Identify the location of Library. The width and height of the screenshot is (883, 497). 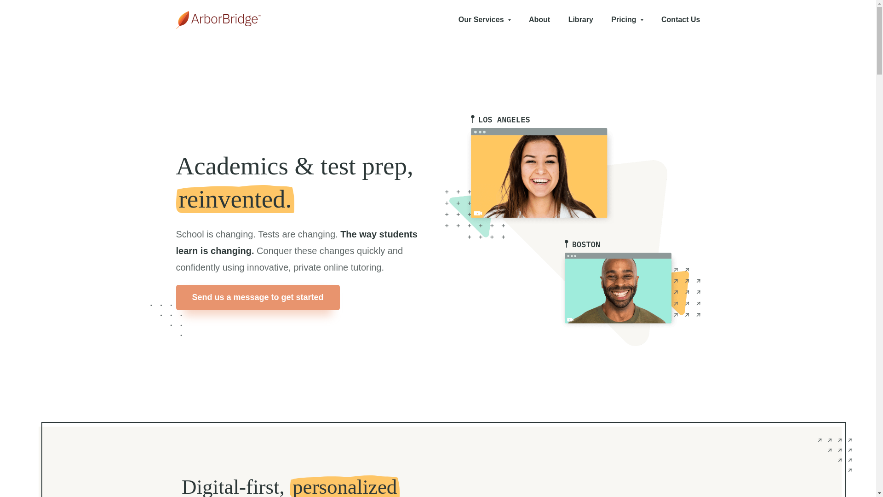
(581, 19).